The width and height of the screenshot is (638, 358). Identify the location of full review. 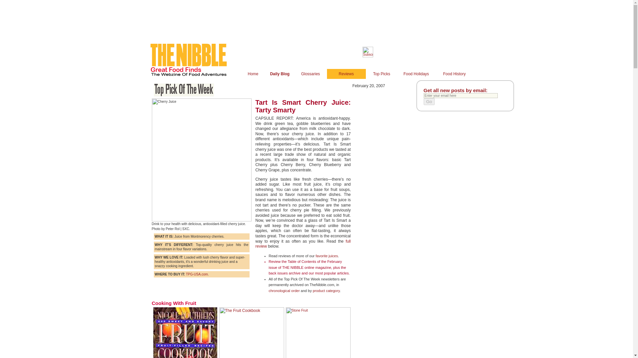
(303, 244).